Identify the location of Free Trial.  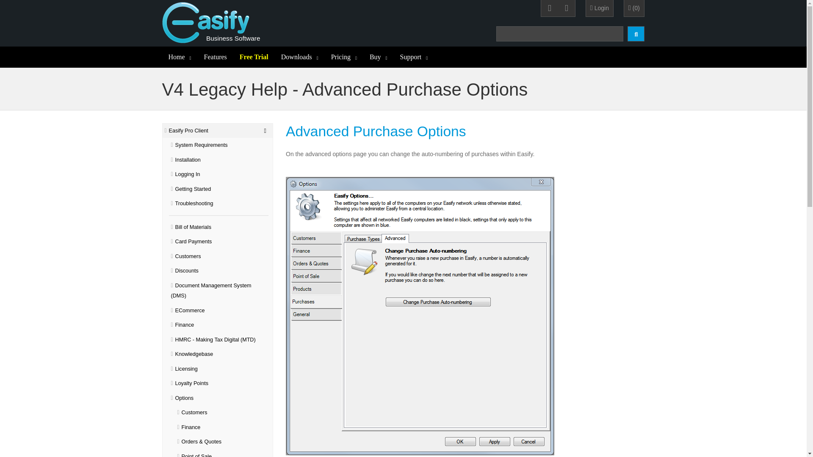
(254, 57).